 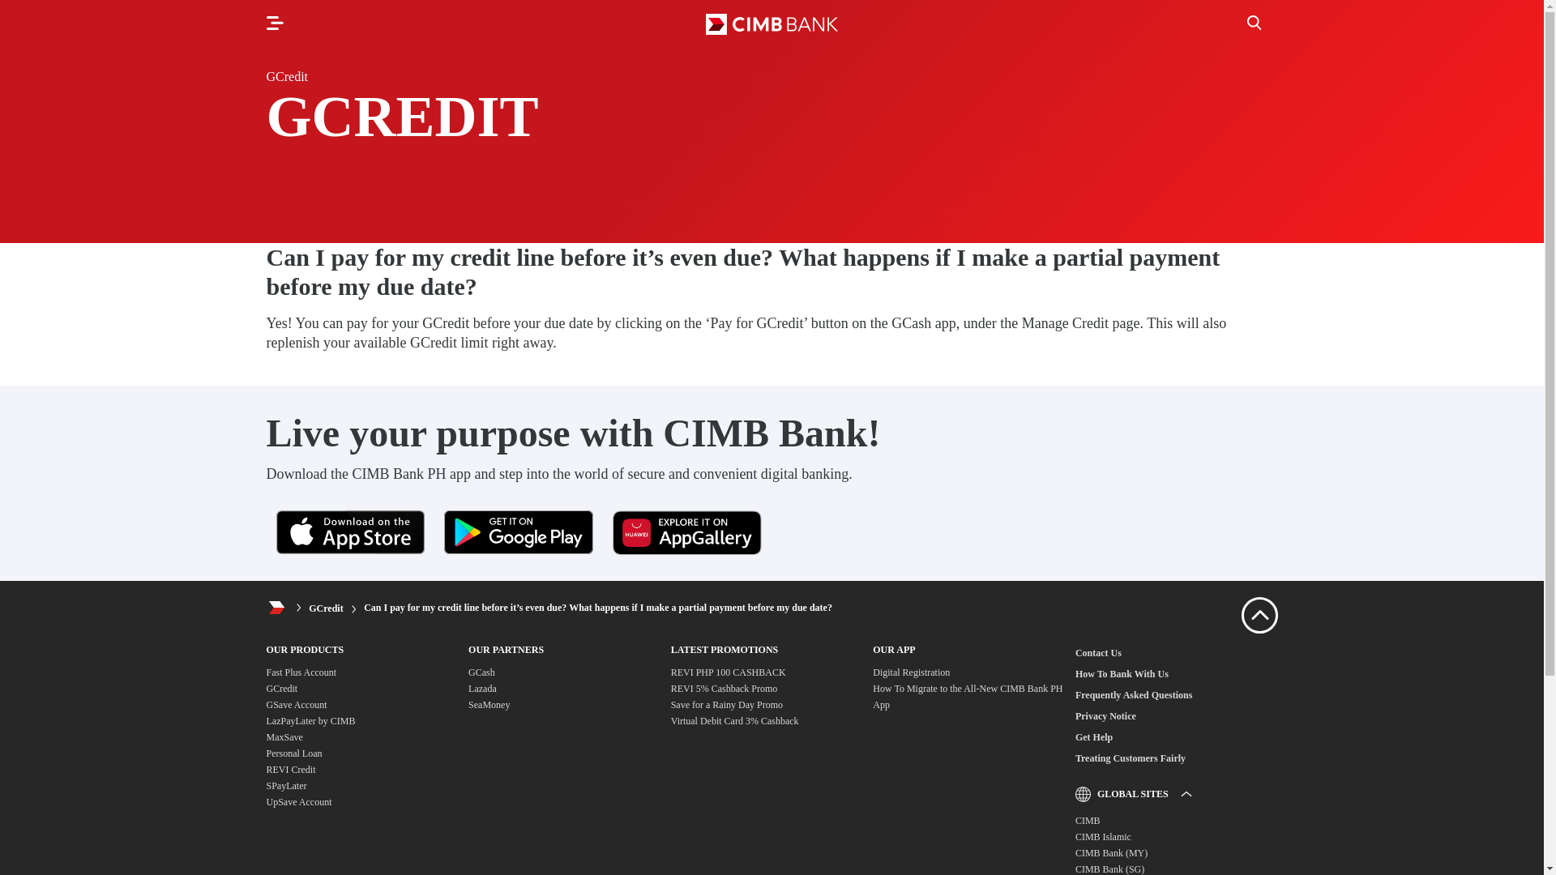 What do you see at coordinates (286, 786) in the screenshot?
I see `SPayLater` at bounding box center [286, 786].